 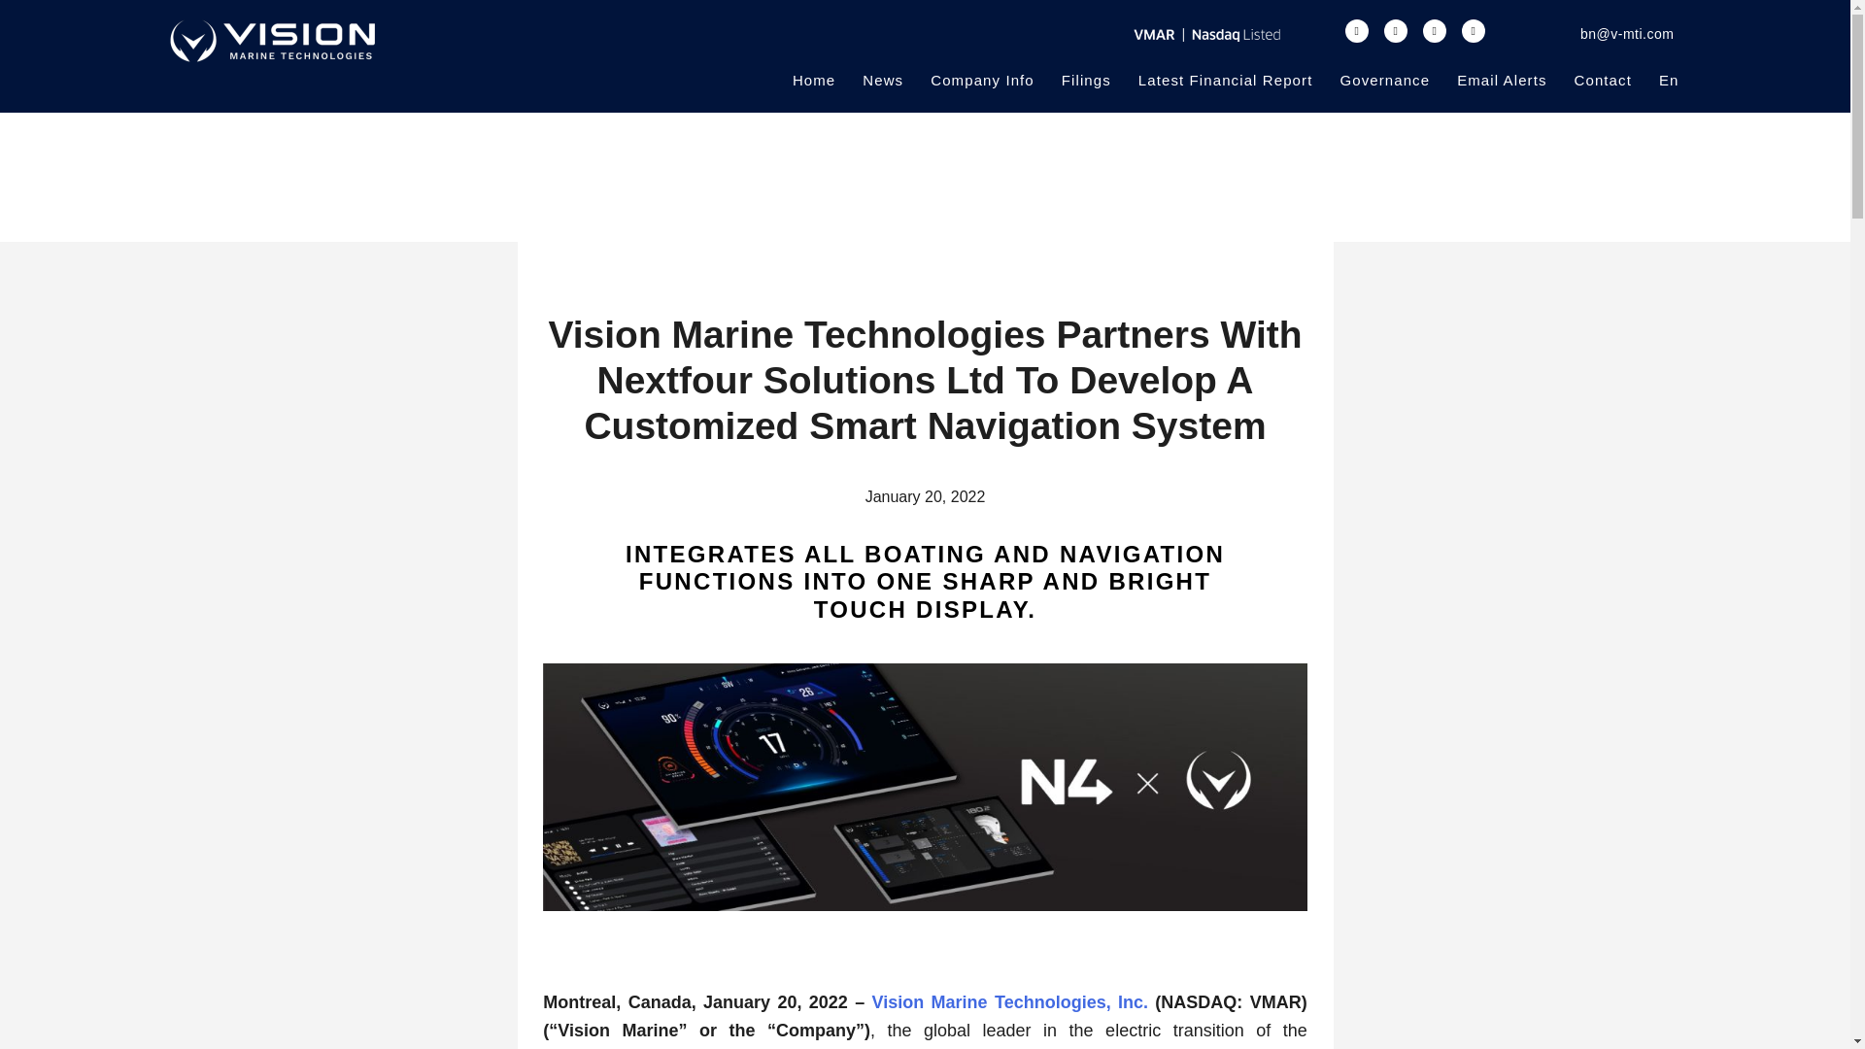 What do you see at coordinates (1225, 80) in the screenshot?
I see `Latest Financial Report` at bounding box center [1225, 80].